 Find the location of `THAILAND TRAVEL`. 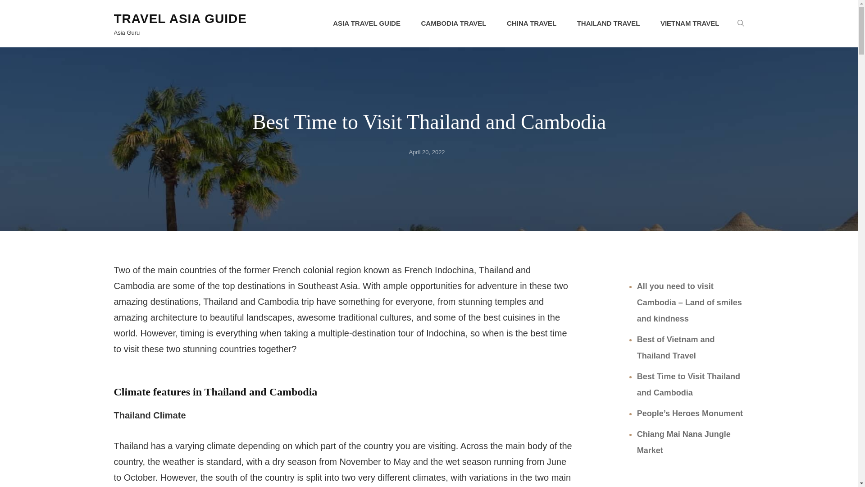

THAILAND TRAVEL is located at coordinates (609, 23).